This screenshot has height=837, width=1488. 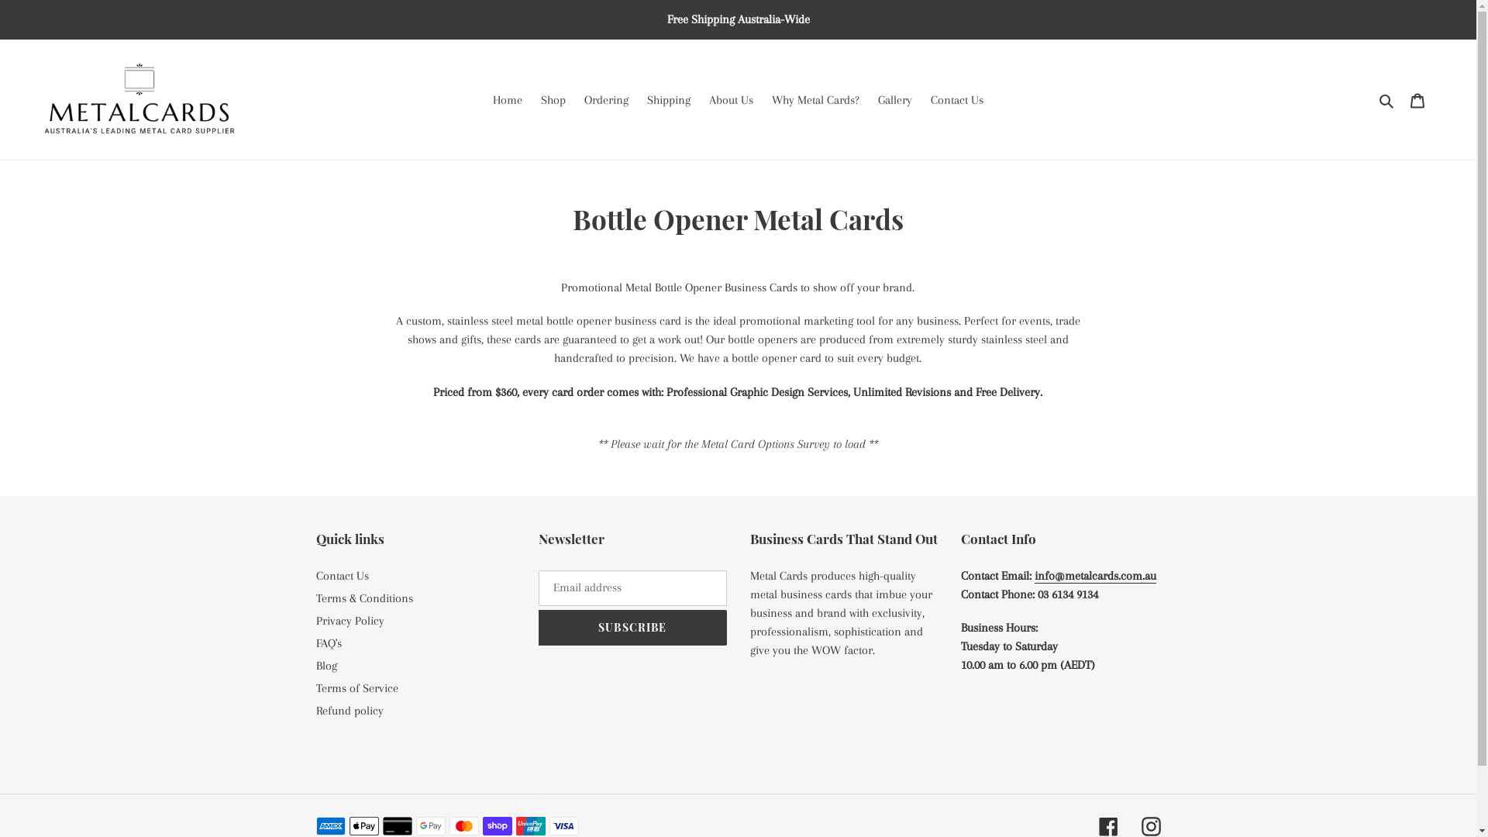 I want to click on FAQ's, so click(x=329, y=643).